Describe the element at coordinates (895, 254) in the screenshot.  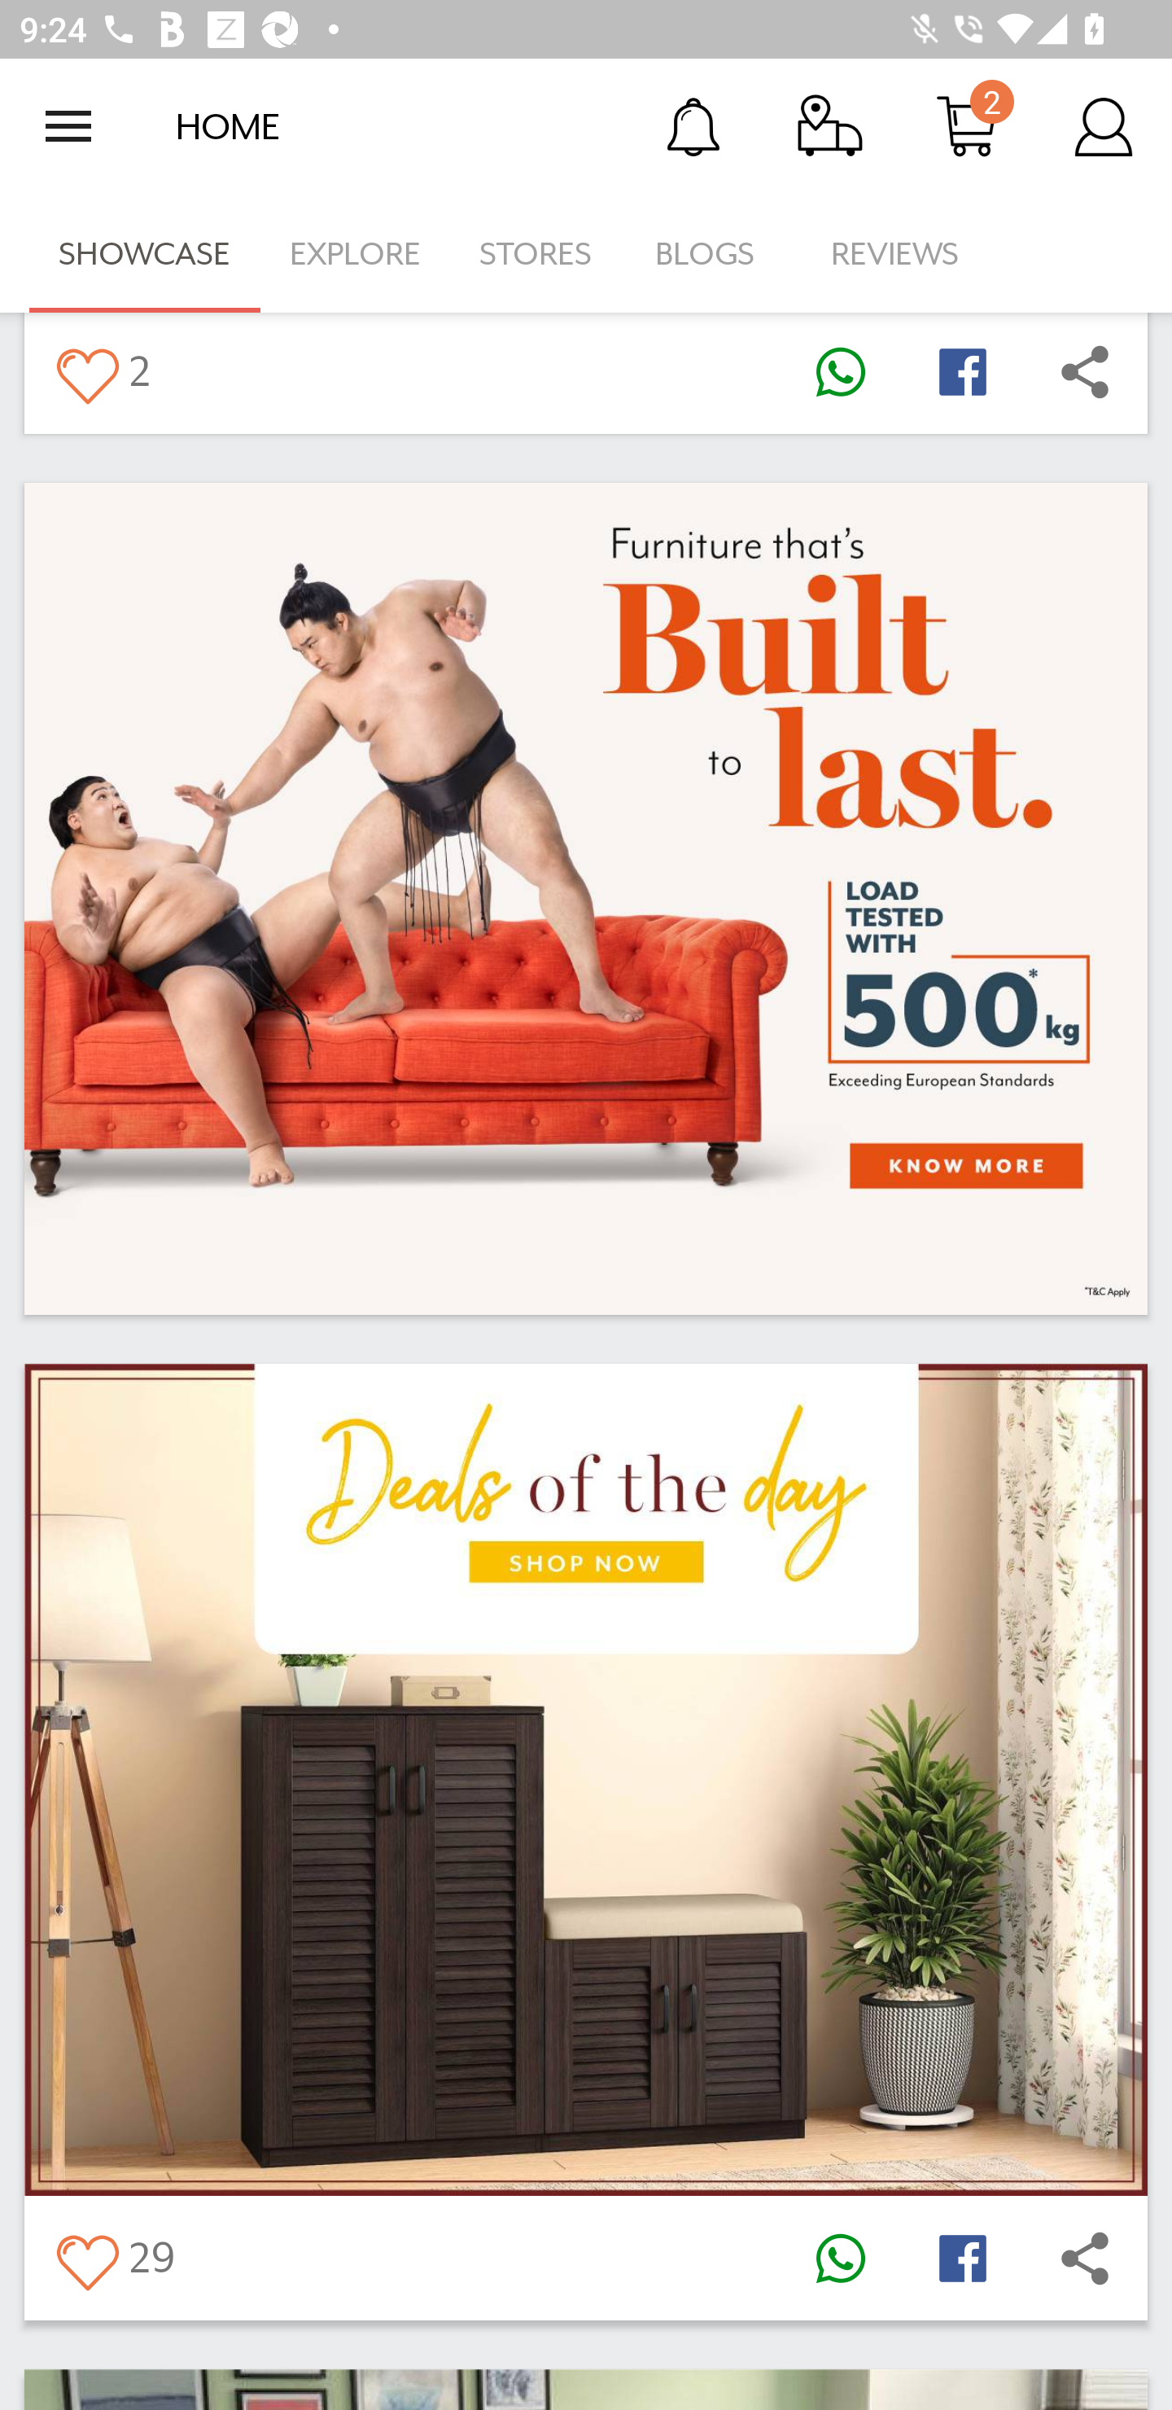
I see `REVIEWS` at that location.